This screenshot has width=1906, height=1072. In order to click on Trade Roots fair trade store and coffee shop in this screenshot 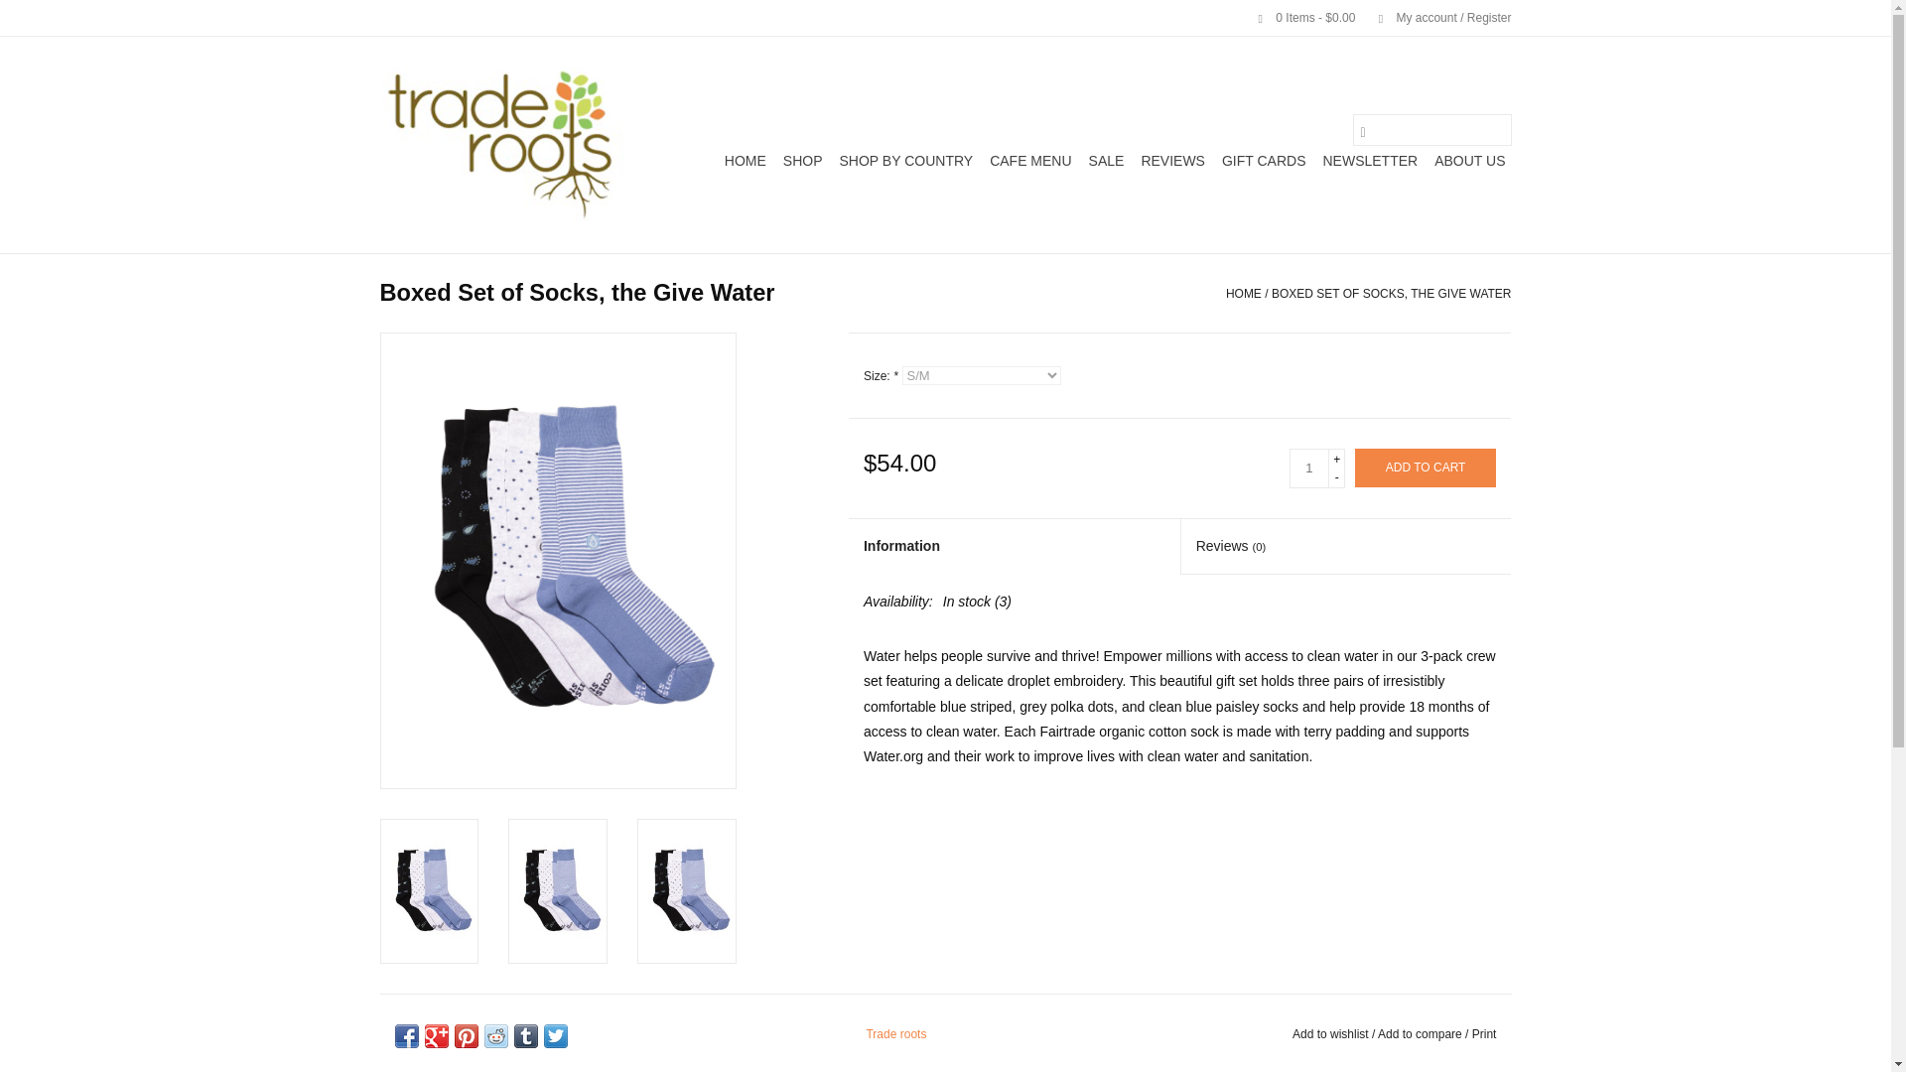, I will do `click(500, 144)`.